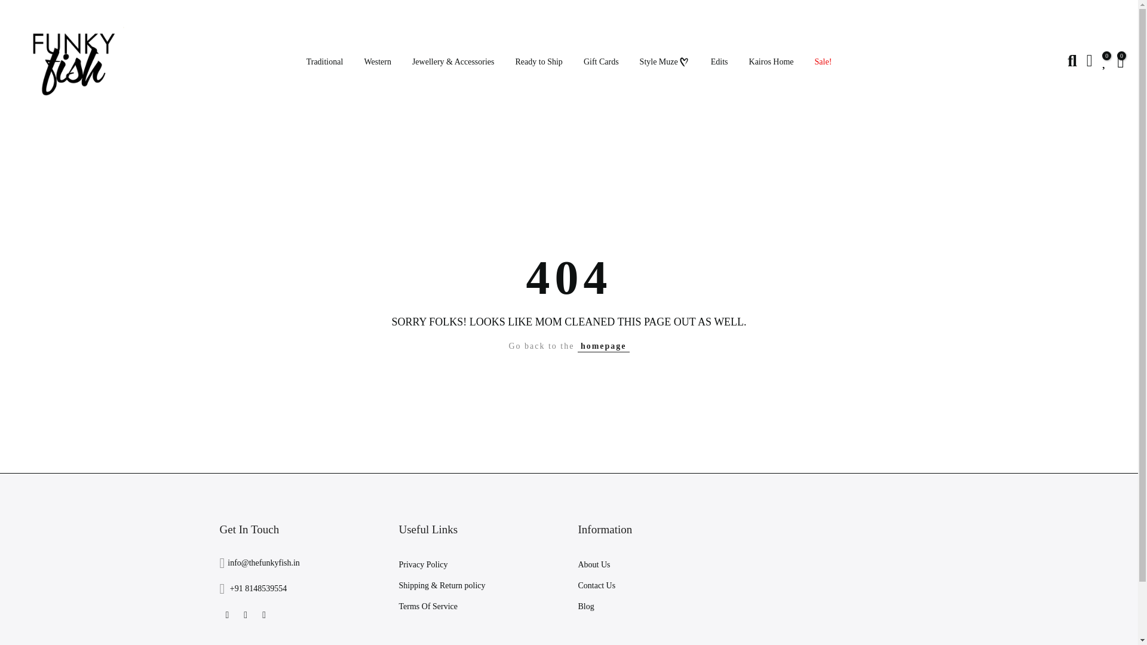  What do you see at coordinates (378, 62) in the screenshot?
I see `Western` at bounding box center [378, 62].